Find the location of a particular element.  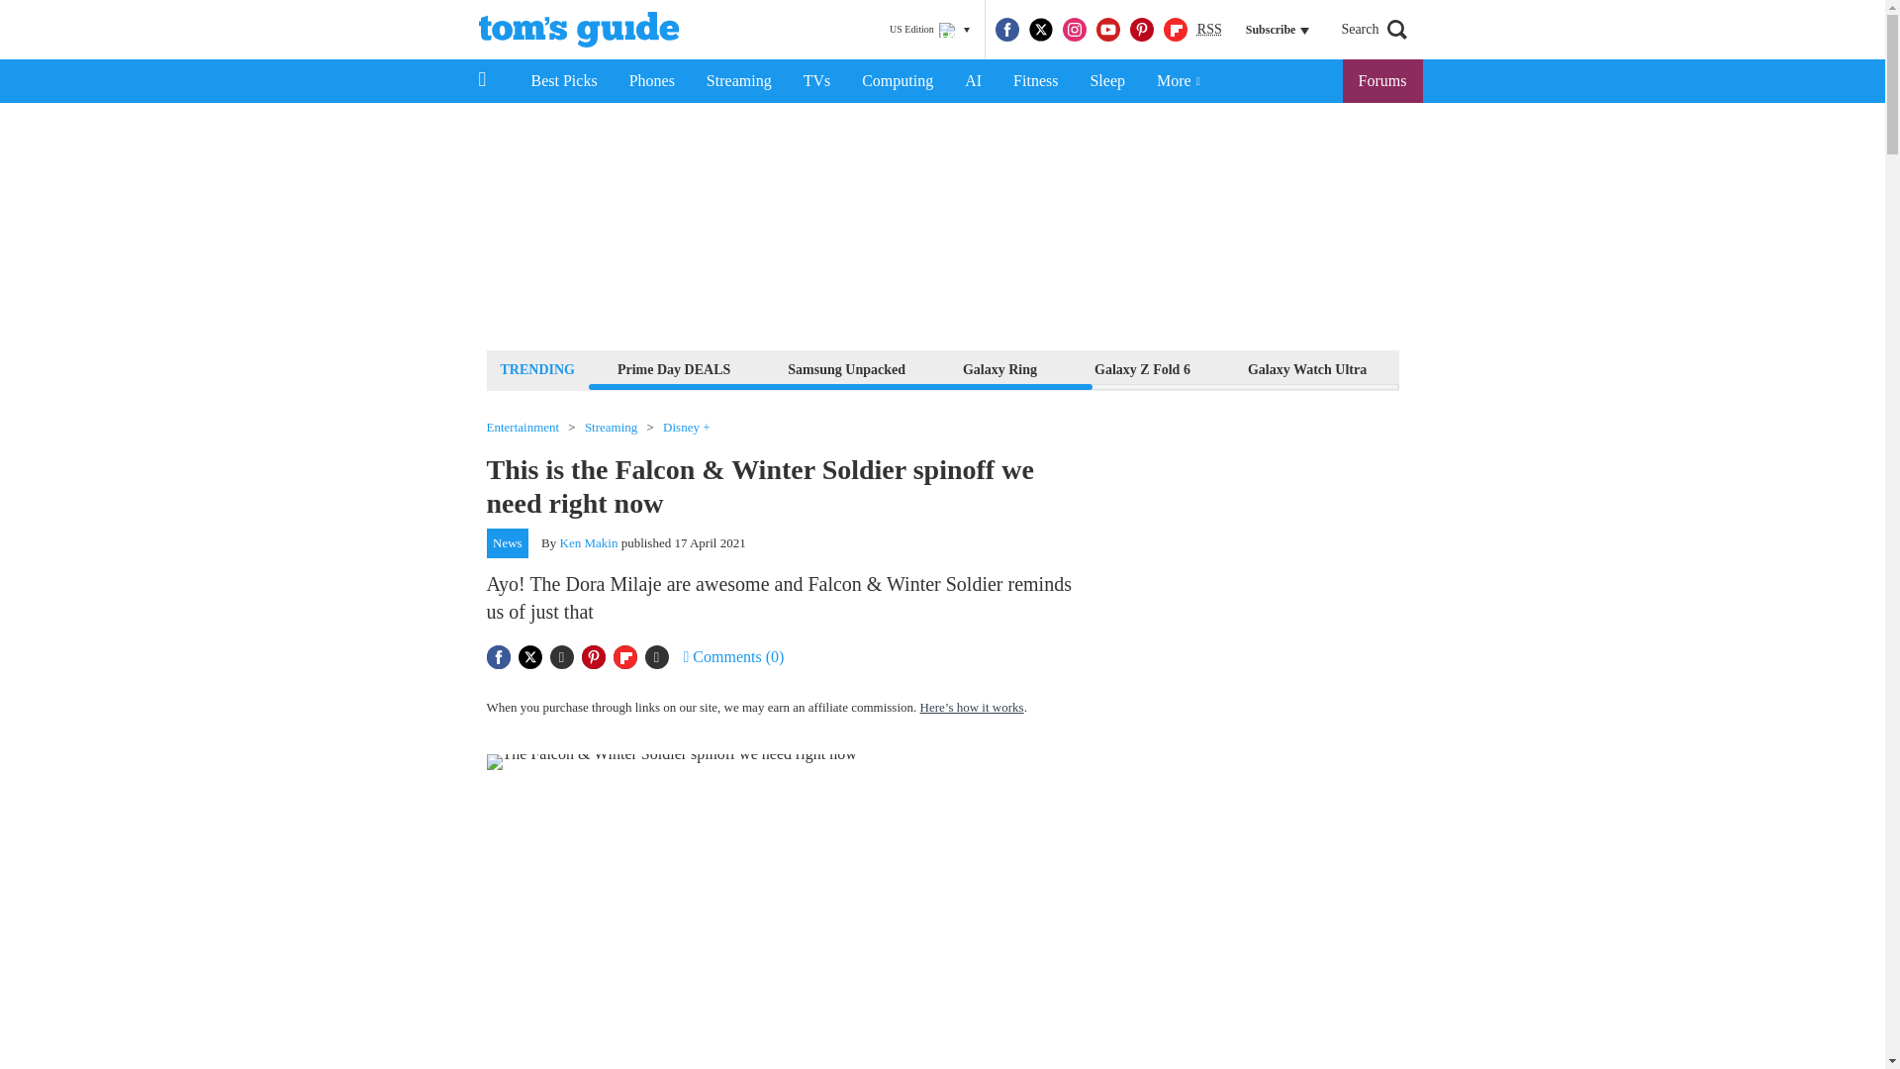

Really Simple Syndication is located at coordinates (1209, 28).